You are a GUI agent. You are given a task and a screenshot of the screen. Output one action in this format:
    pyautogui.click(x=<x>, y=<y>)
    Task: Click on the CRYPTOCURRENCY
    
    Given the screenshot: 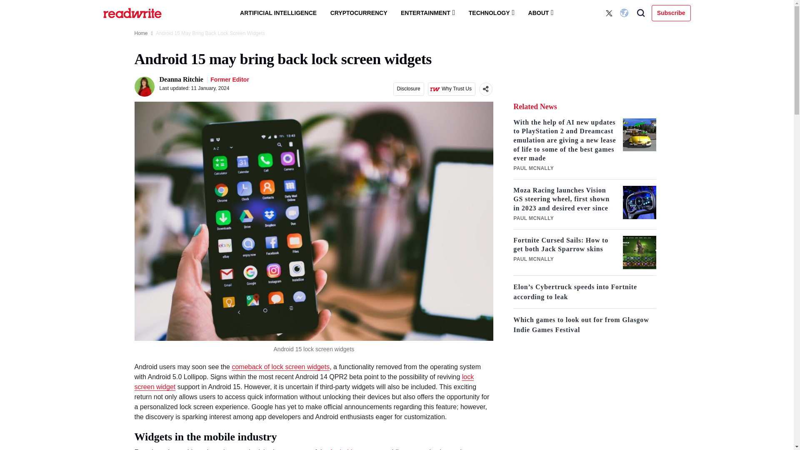 What is the action you would take?
    pyautogui.click(x=359, y=13)
    